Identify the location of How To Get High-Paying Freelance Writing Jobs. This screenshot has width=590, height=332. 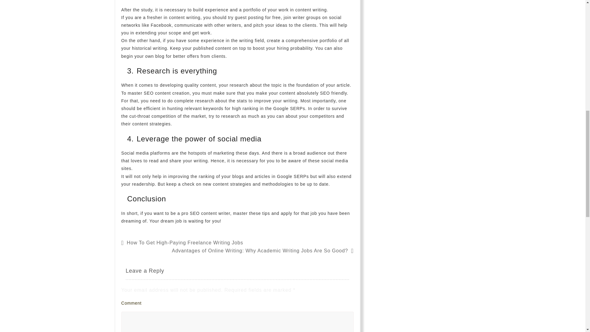
(185, 243).